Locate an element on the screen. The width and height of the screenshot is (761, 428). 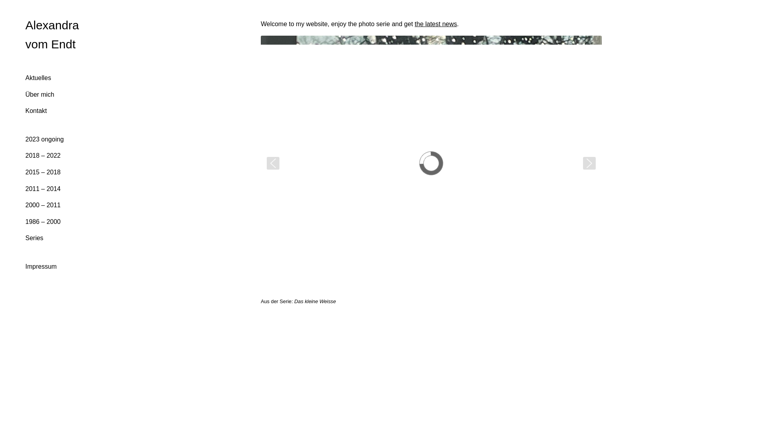
Kontakt is located at coordinates (36, 111).